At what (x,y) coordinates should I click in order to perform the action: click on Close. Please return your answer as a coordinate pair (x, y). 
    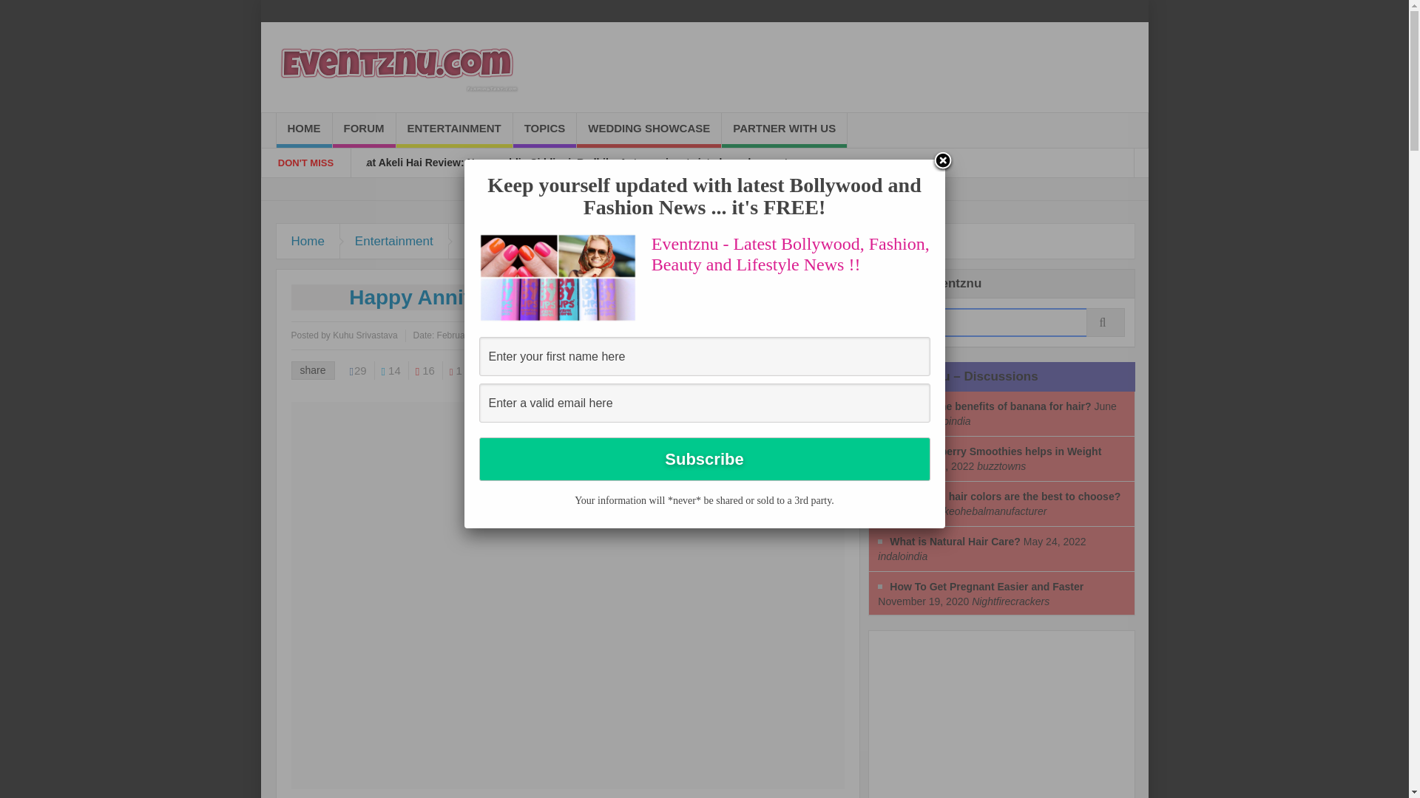
    Looking at the image, I should click on (942, 162).